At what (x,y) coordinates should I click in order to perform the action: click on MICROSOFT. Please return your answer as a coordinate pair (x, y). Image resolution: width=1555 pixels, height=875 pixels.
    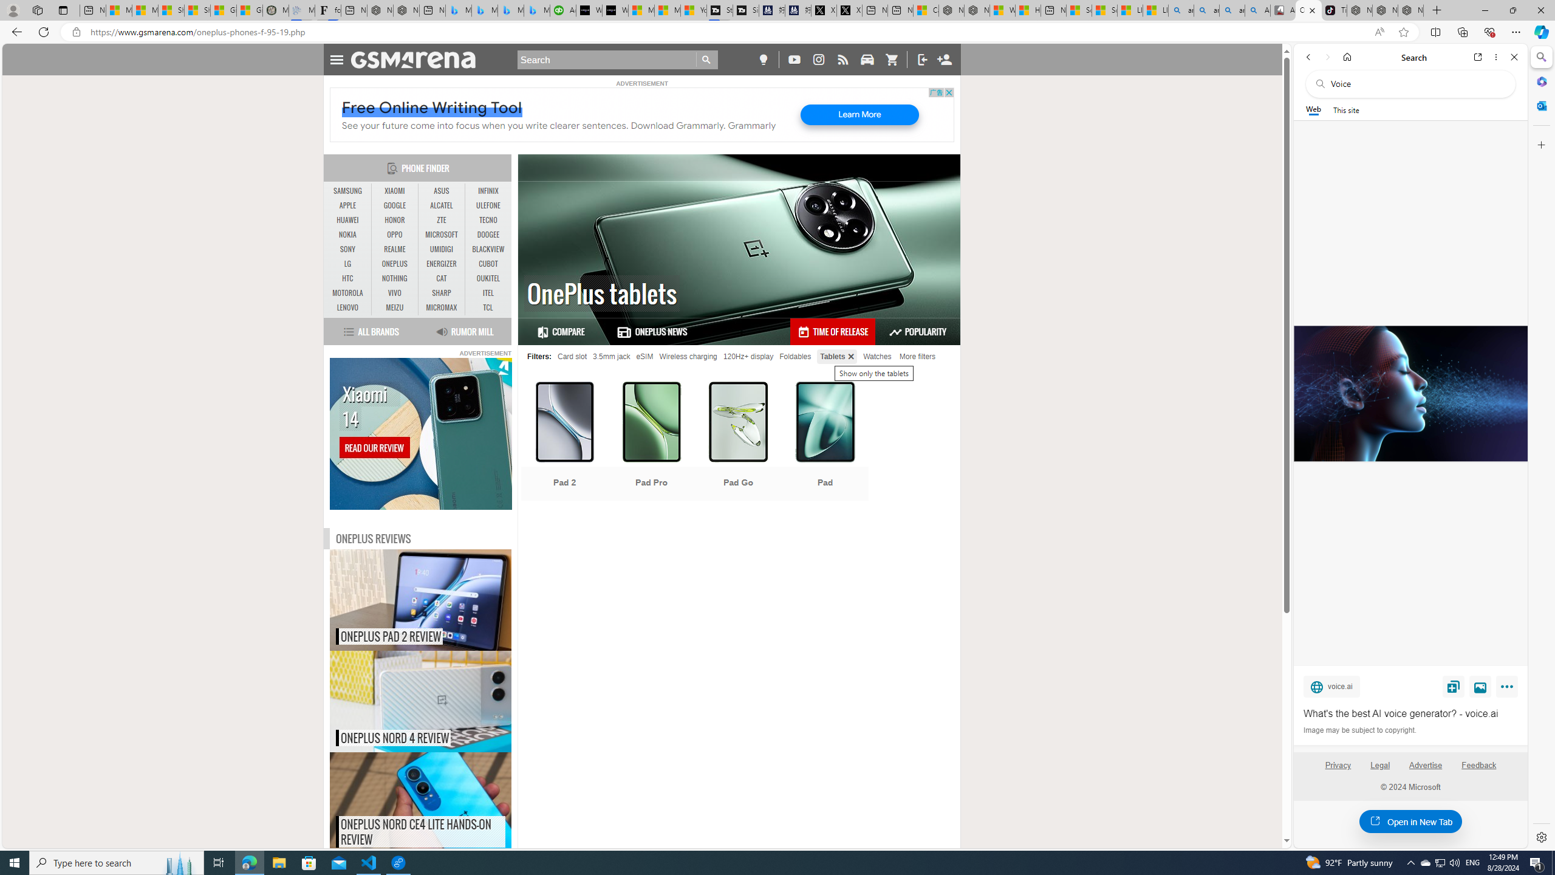
    Looking at the image, I should click on (441, 235).